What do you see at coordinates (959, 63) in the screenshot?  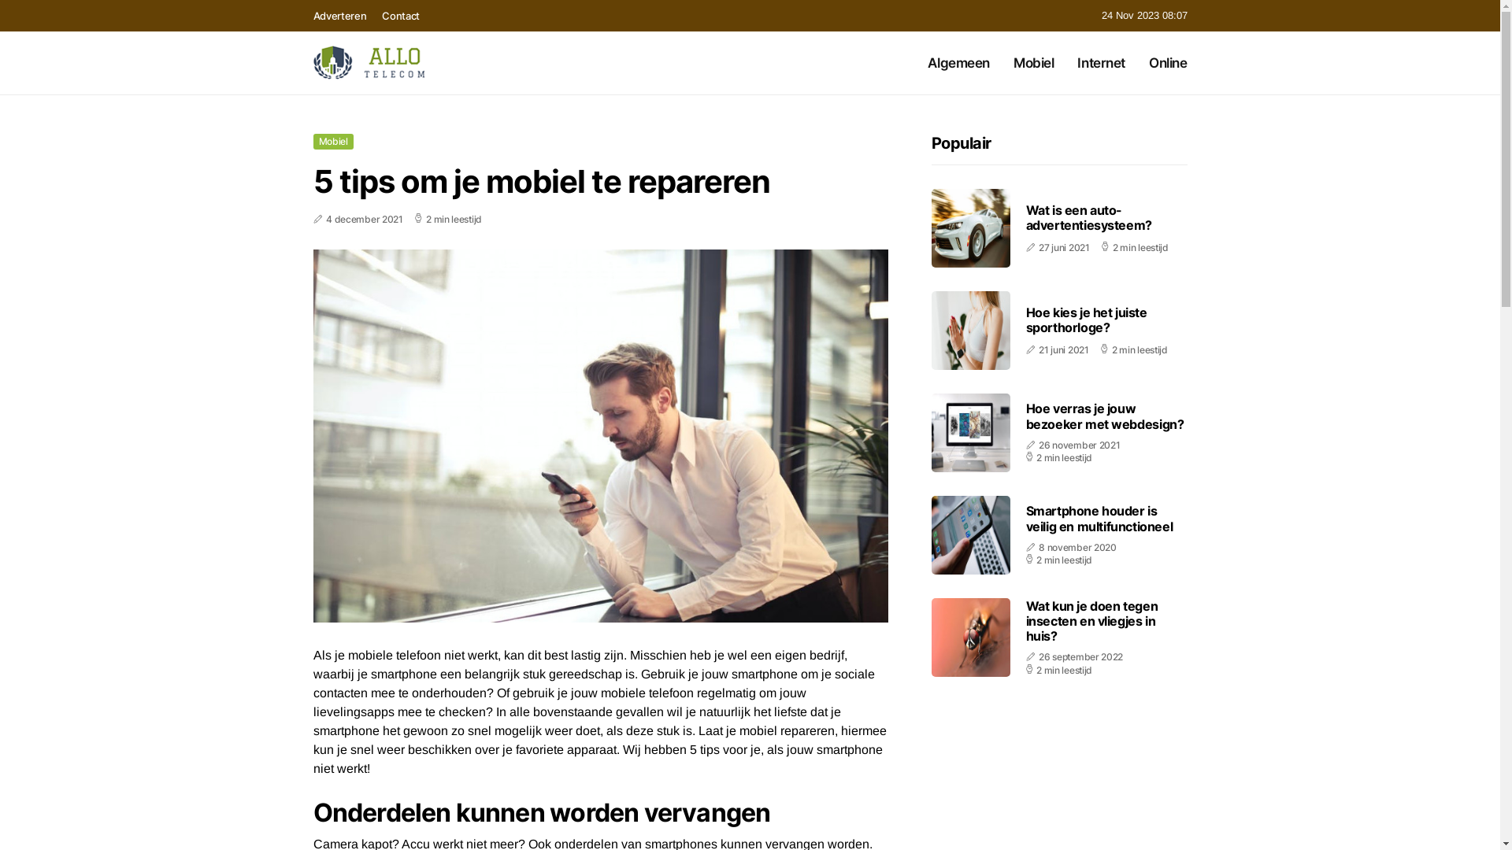 I see `Algemeen` at bounding box center [959, 63].